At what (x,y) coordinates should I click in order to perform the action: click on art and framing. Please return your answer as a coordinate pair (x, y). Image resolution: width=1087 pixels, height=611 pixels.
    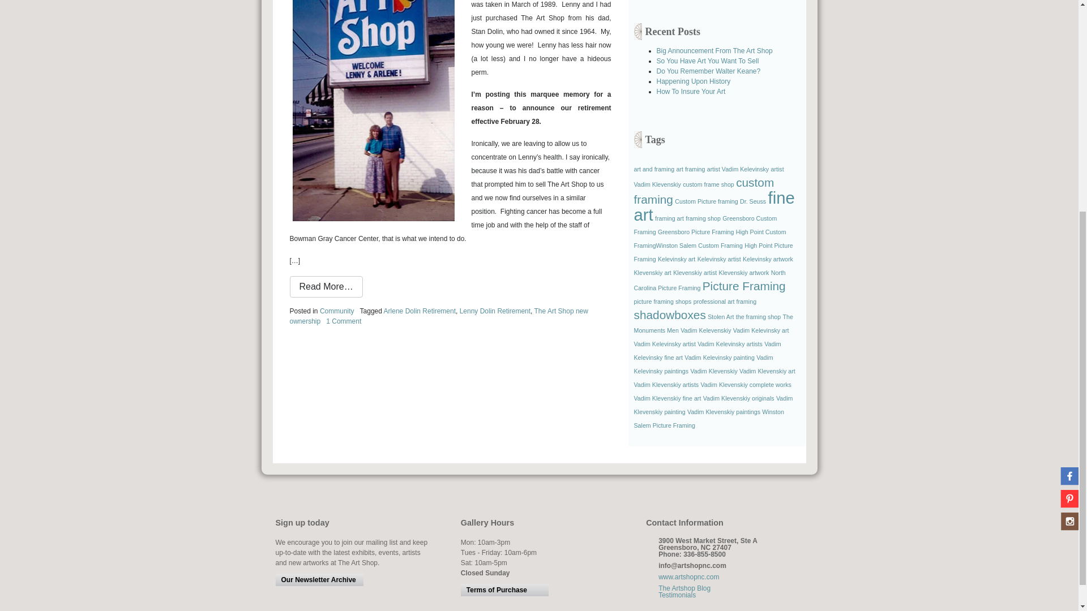
    Looking at the image, I should click on (654, 169).